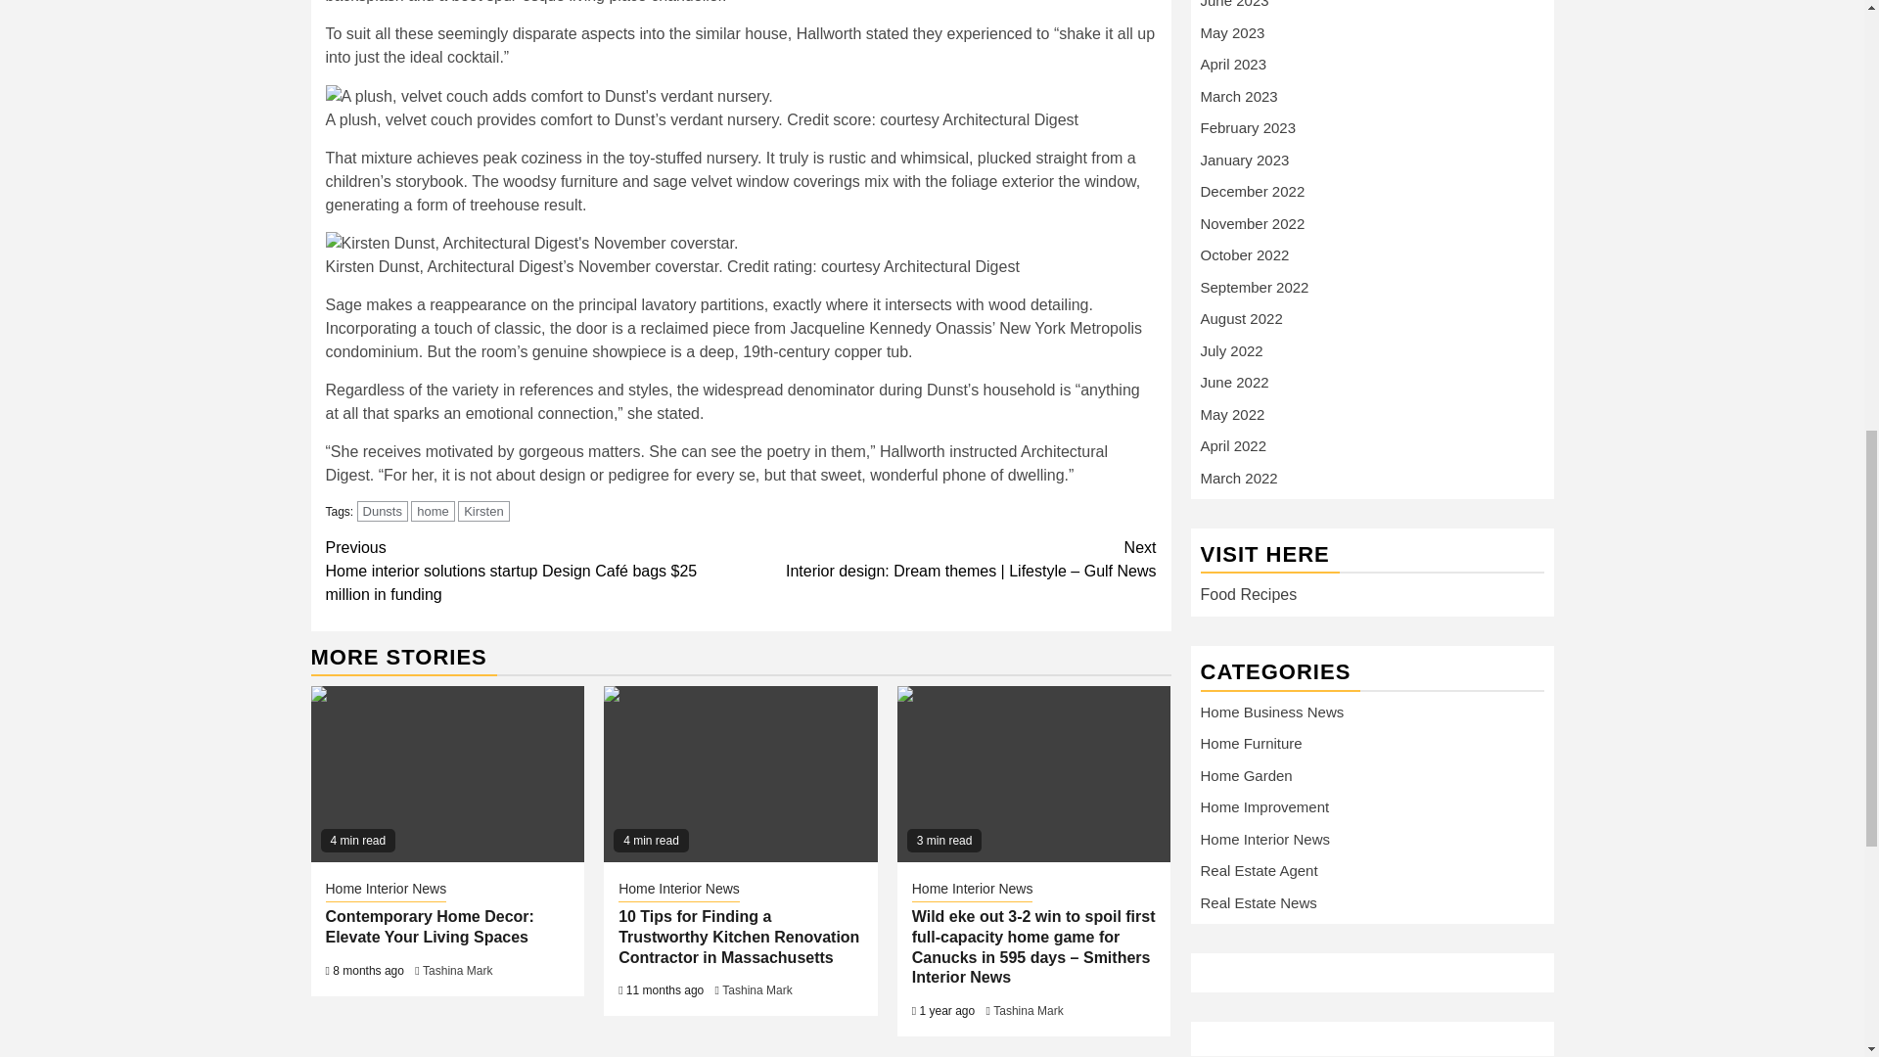  What do you see at coordinates (382, 511) in the screenshot?
I see `Dunsts` at bounding box center [382, 511].